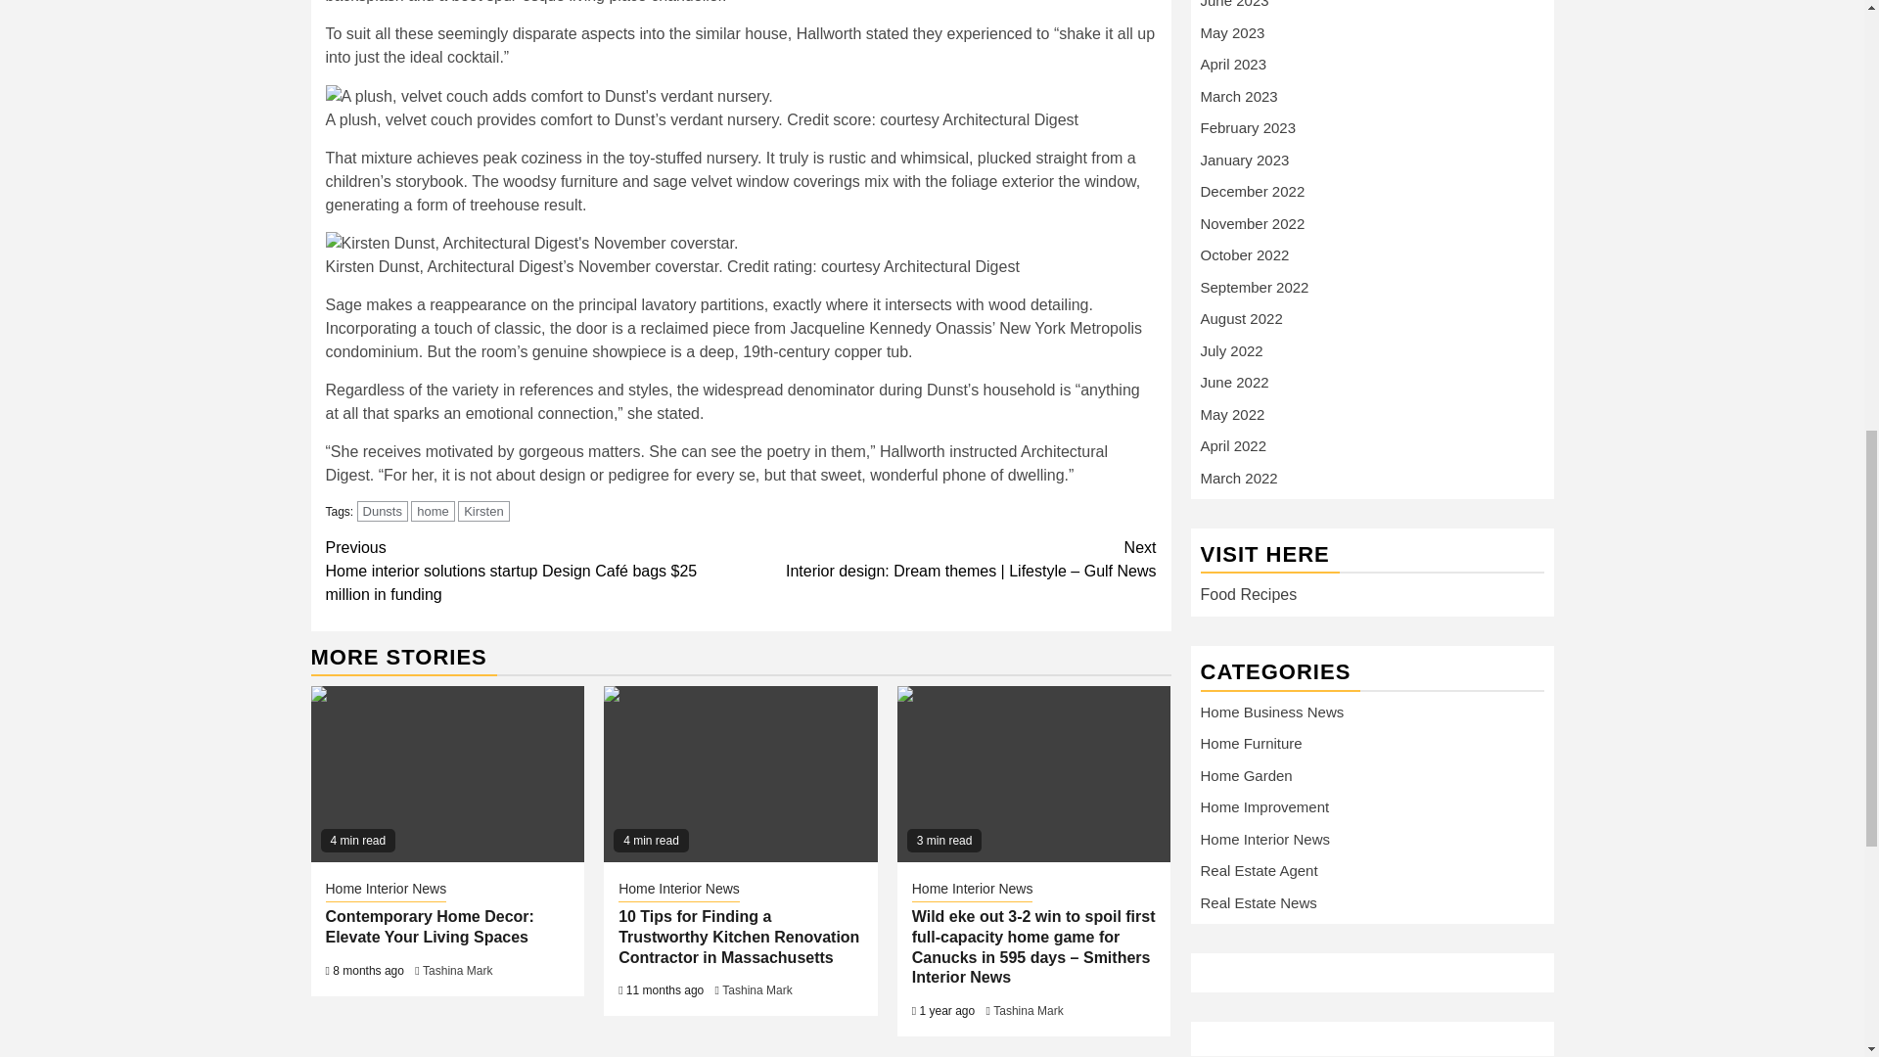  What do you see at coordinates (382, 511) in the screenshot?
I see `Dunsts` at bounding box center [382, 511].